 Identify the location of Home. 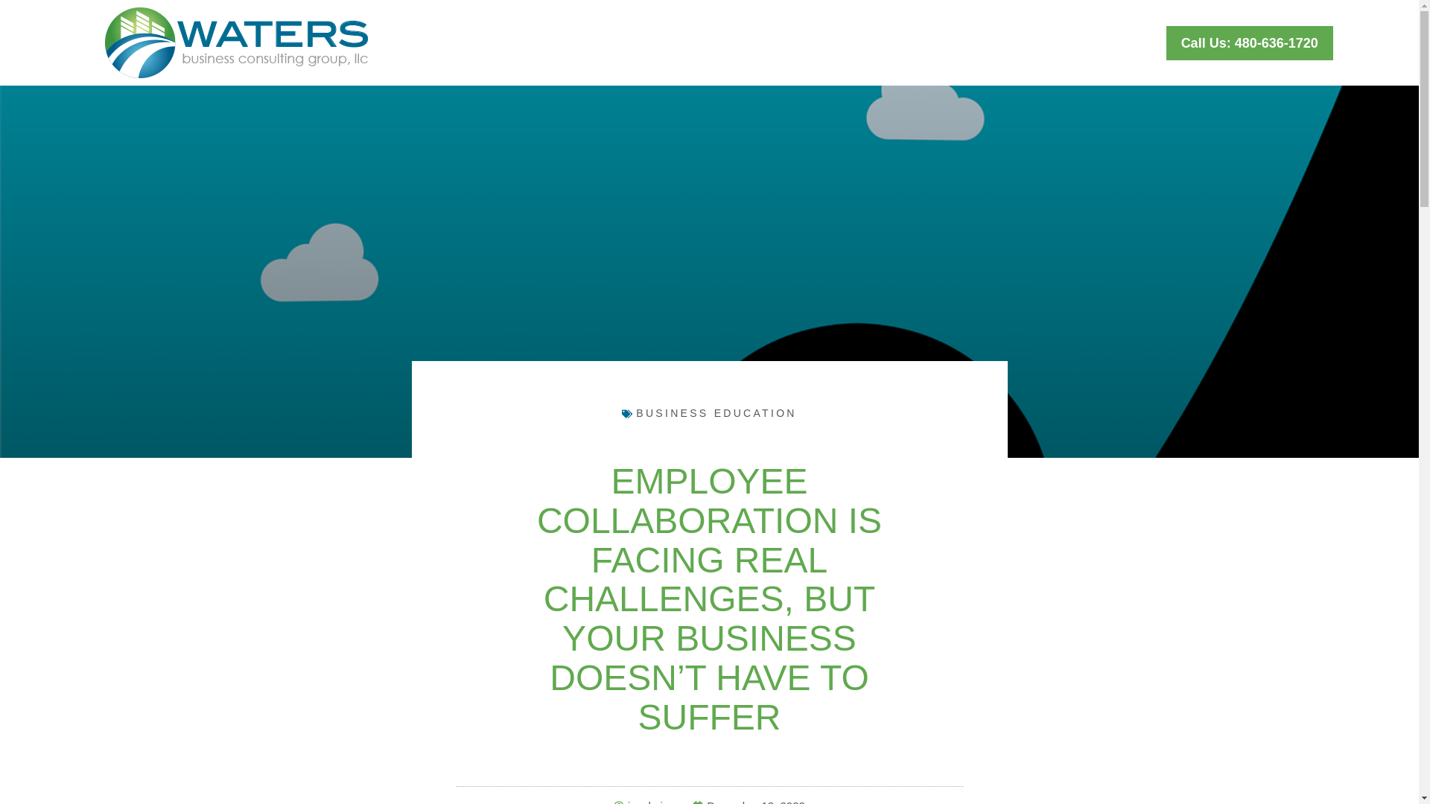
(696, 42).